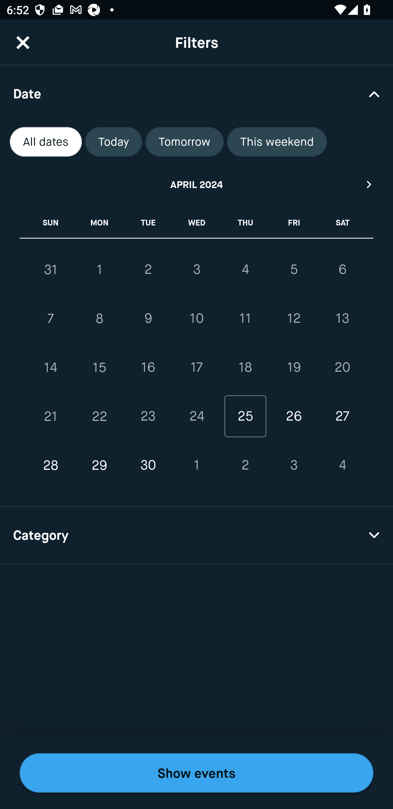 The image size is (393, 809). Describe the element at coordinates (51, 367) in the screenshot. I see `14` at that location.